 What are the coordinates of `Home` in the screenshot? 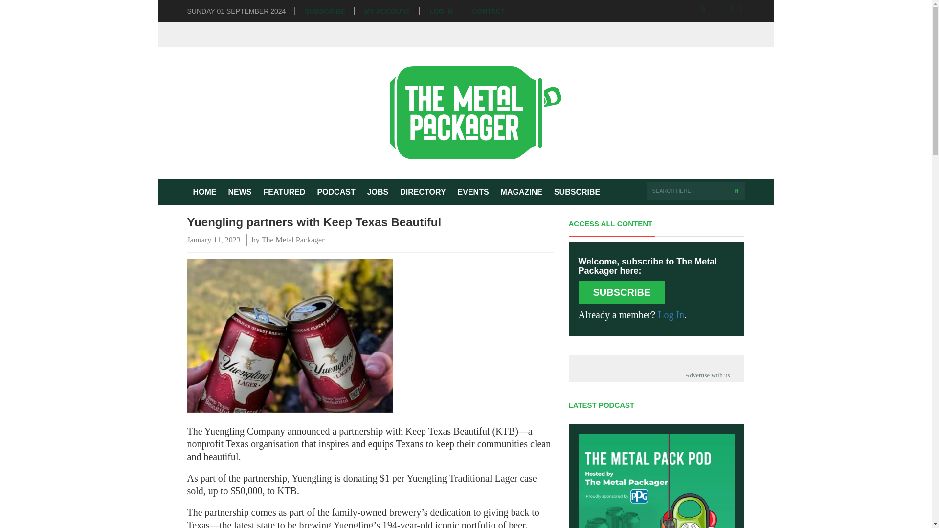 It's located at (204, 192).